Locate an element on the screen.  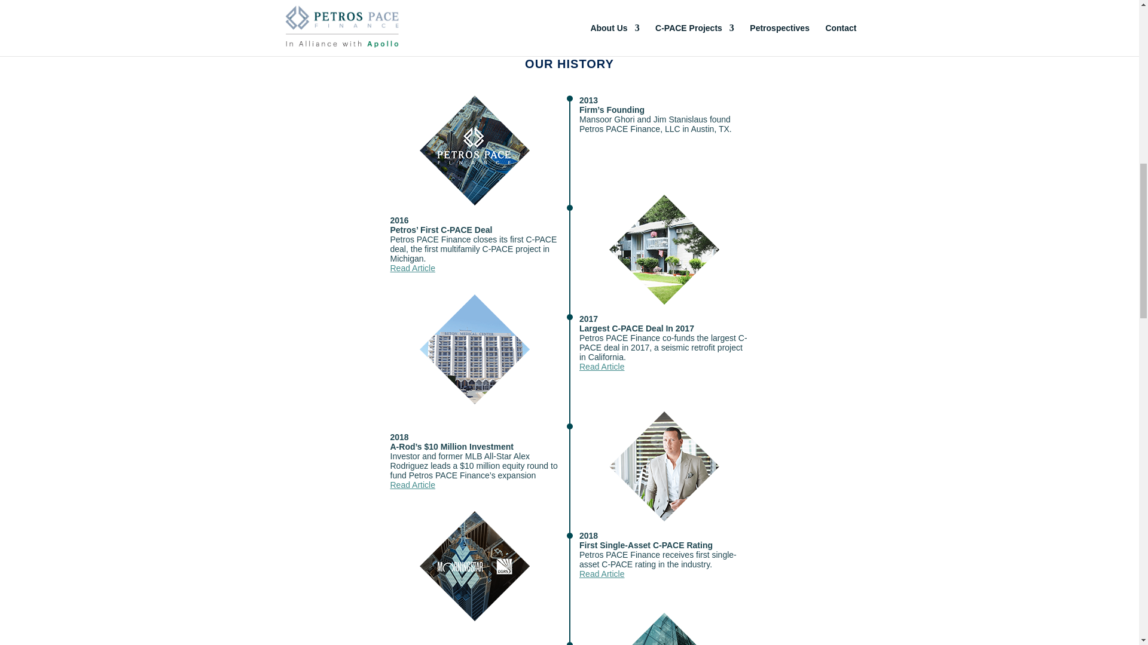
Read Article is located at coordinates (413, 268).